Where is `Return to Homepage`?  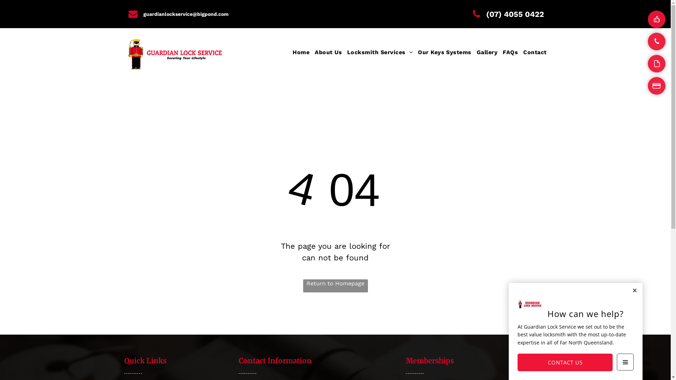 Return to Homepage is located at coordinates (335, 286).